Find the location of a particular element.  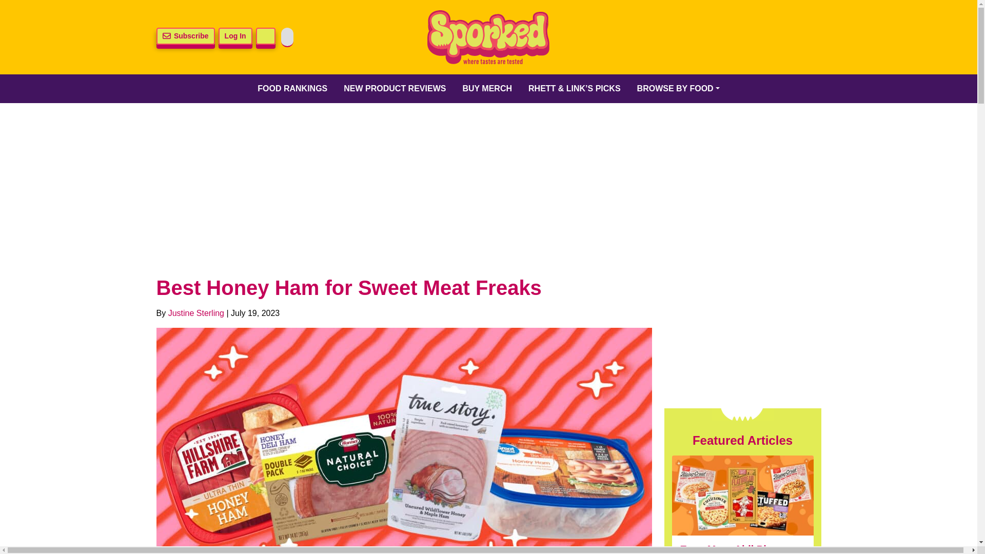

Posts by Justine Sterling is located at coordinates (196, 313).